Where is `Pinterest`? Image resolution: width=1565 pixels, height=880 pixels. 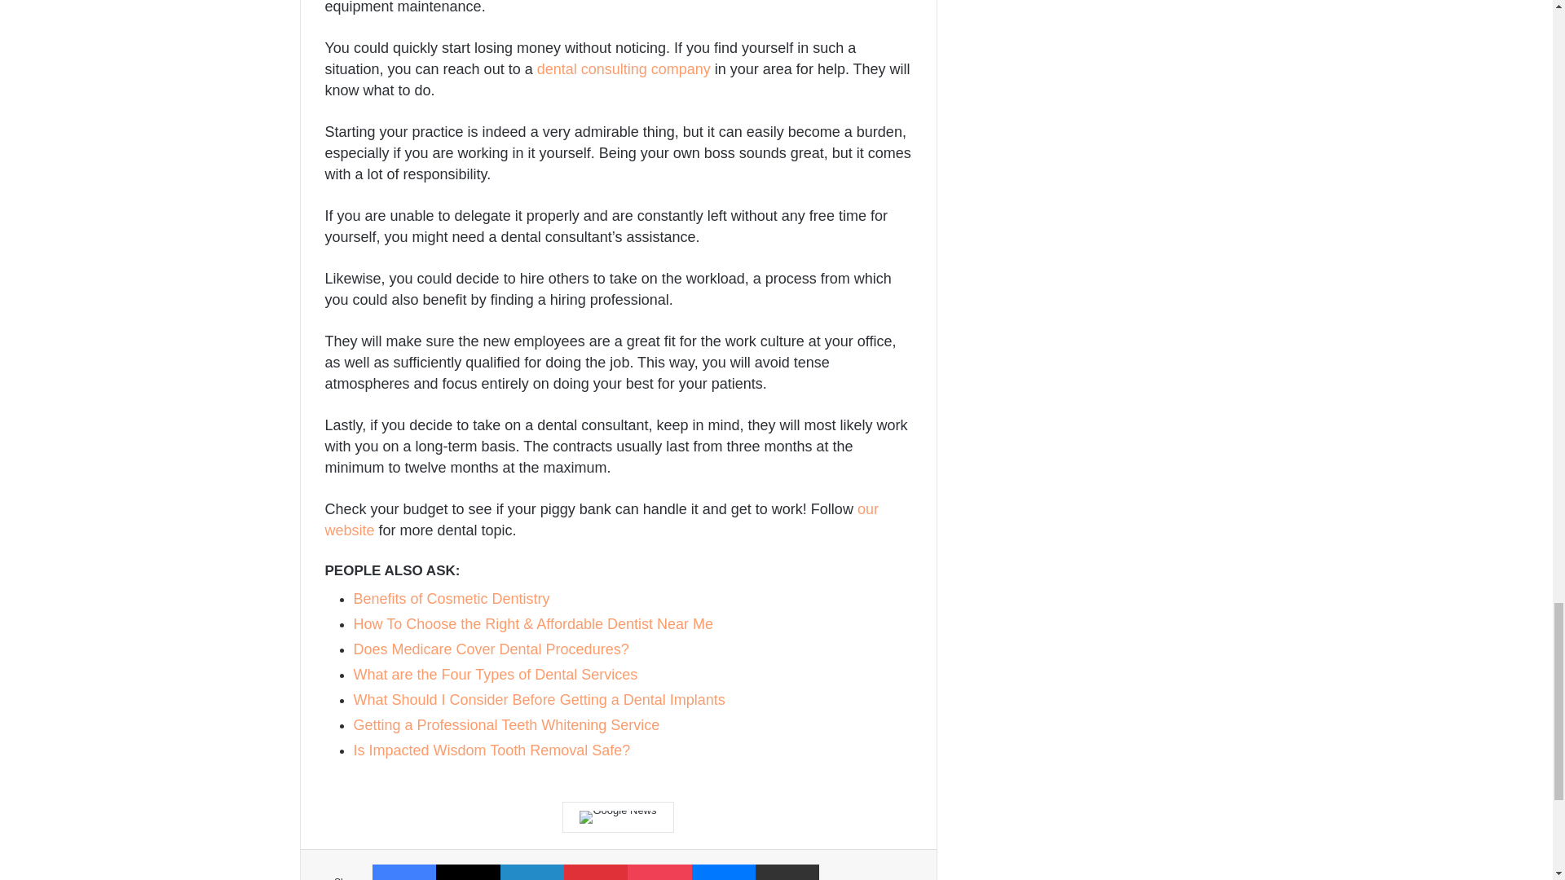
Pinterest is located at coordinates (595, 872).